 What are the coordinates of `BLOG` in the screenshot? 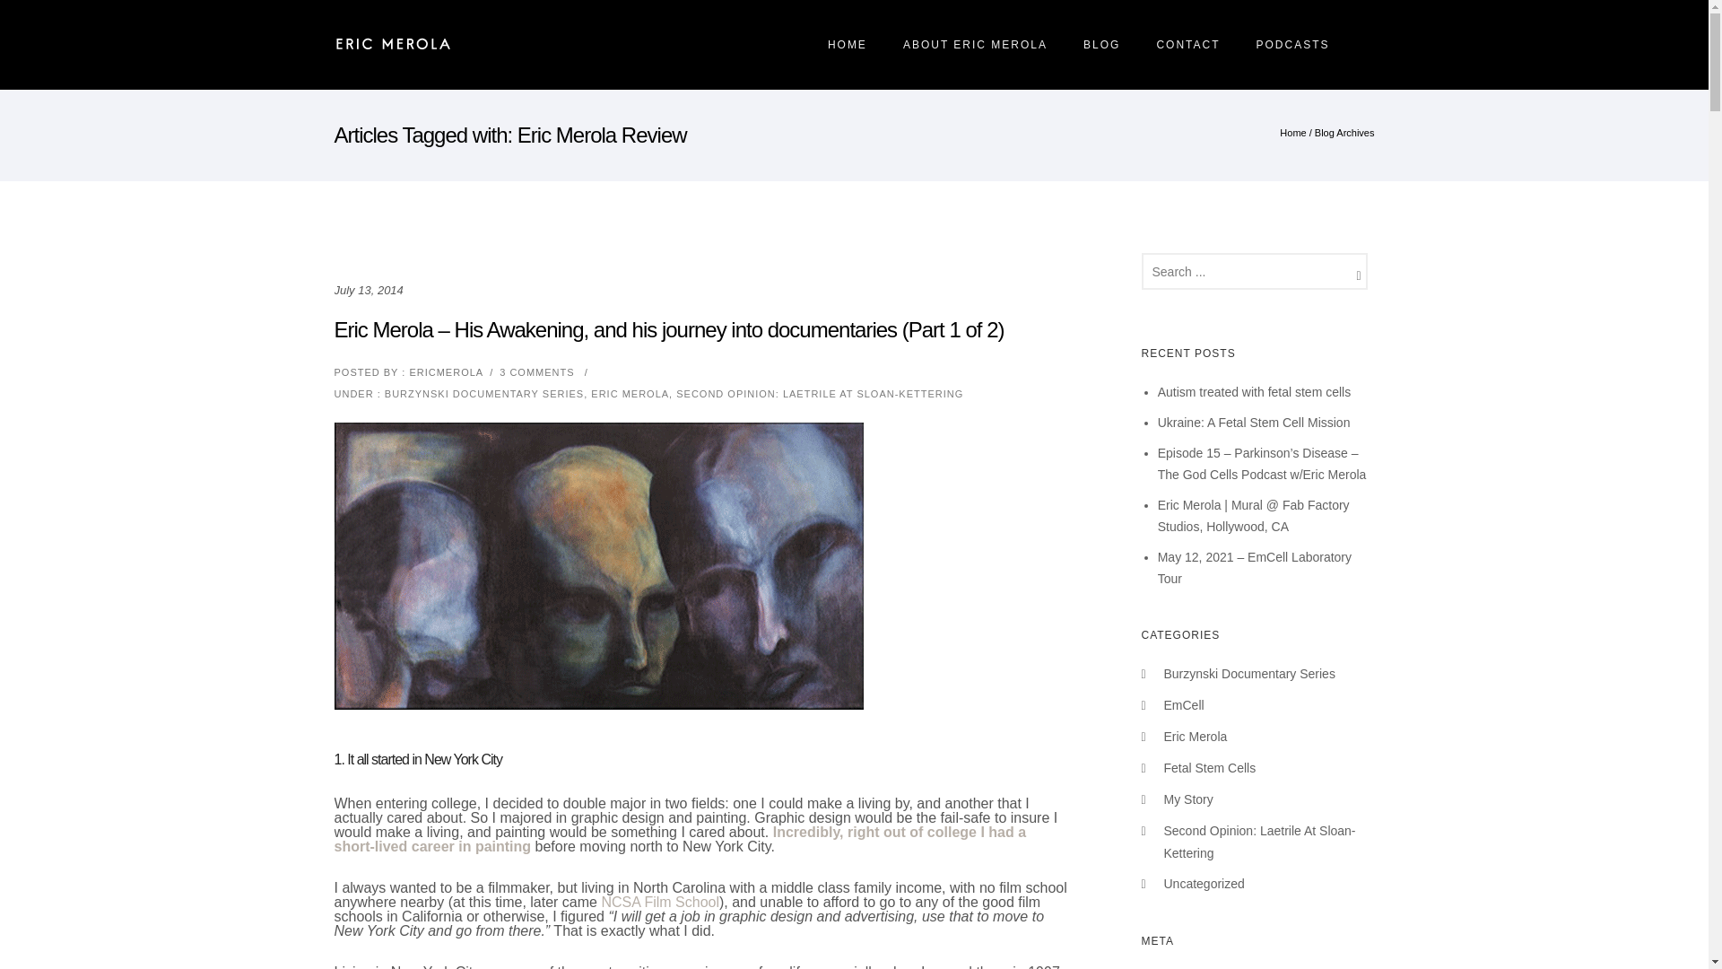 It's located at (1101, 45).